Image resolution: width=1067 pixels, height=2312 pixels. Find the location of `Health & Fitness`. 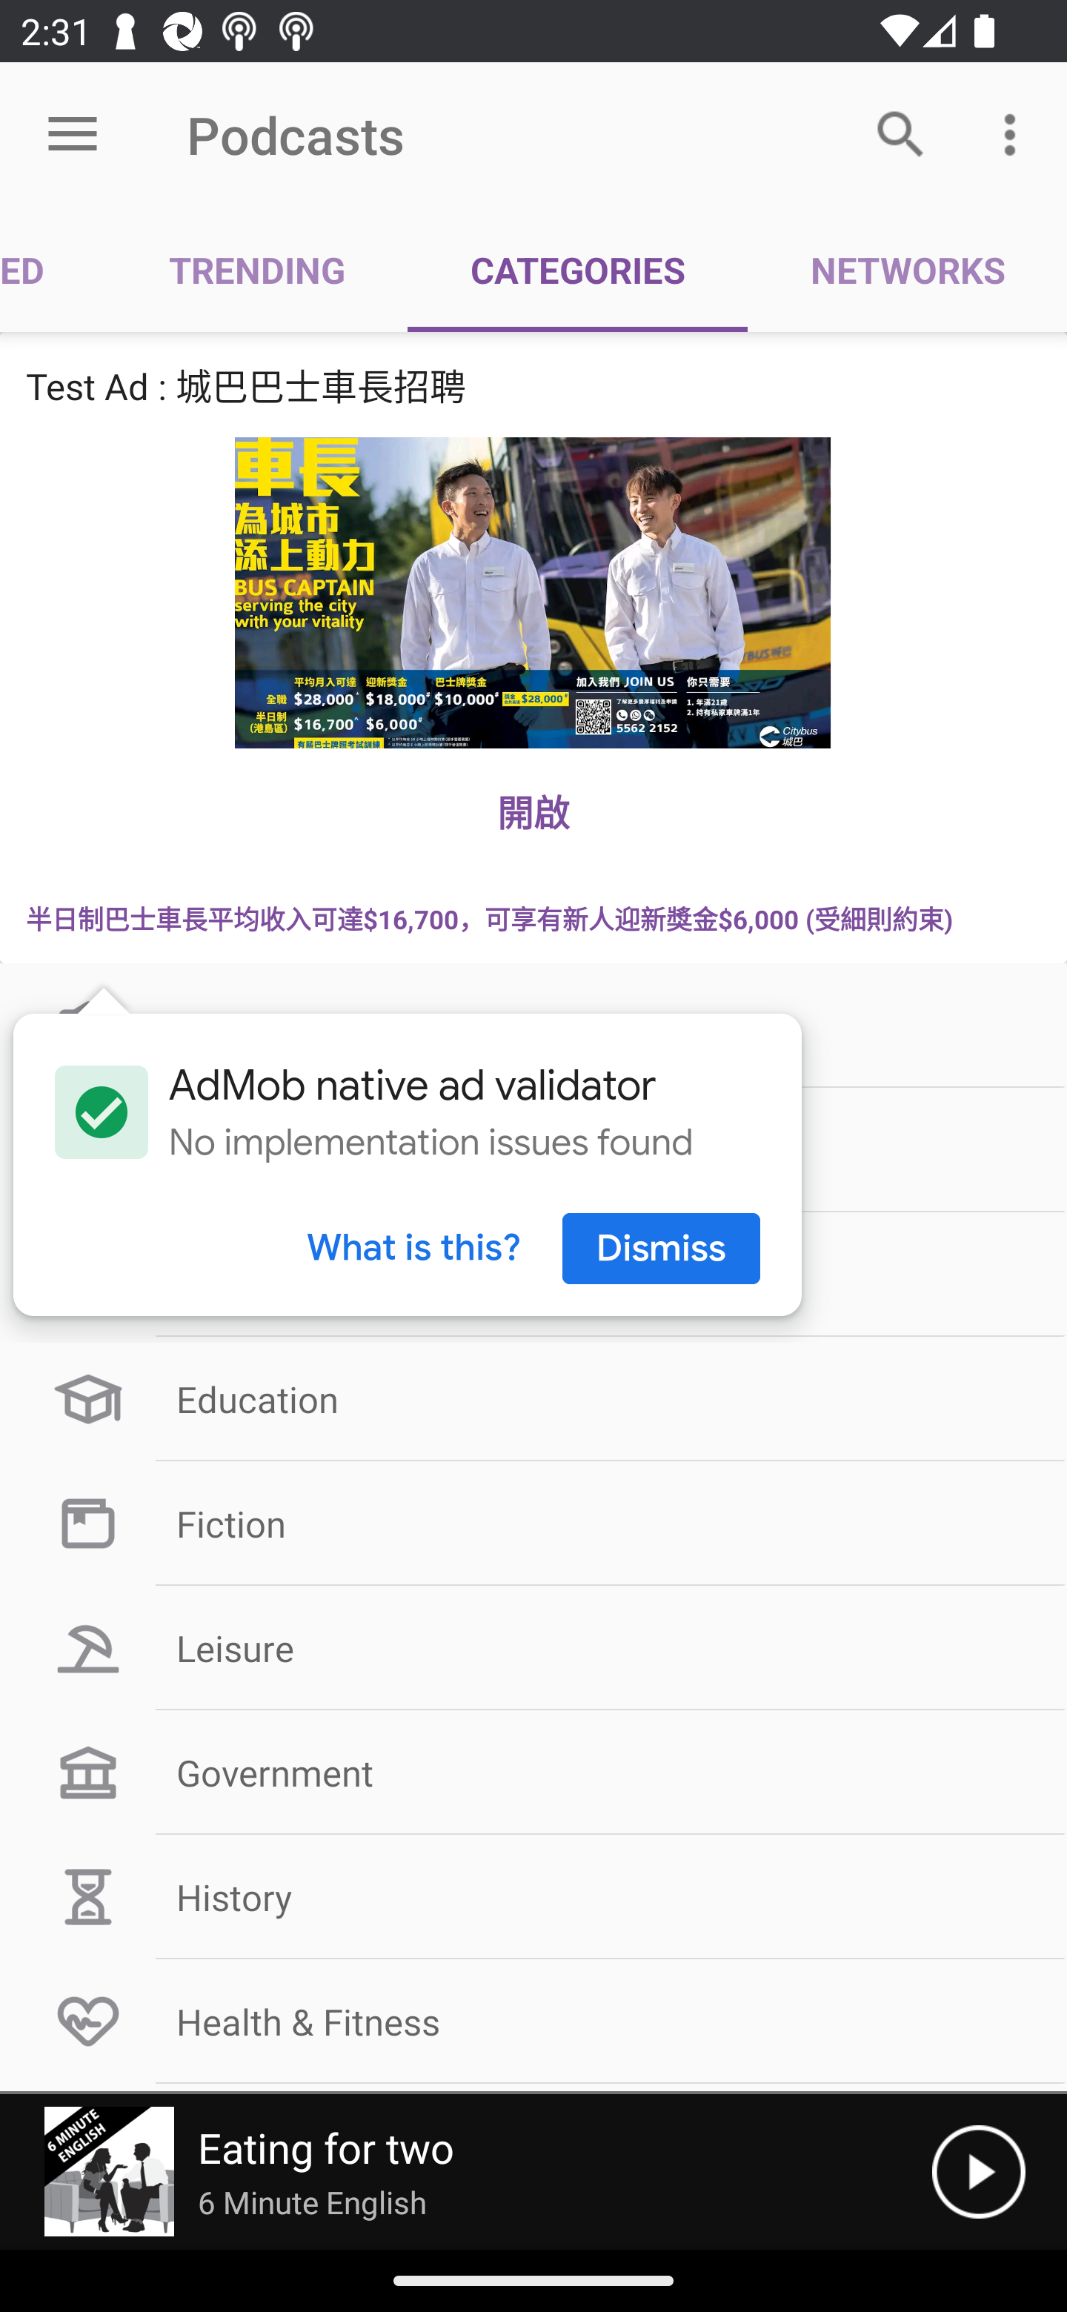

Health & Fitness is located at coordinates (533, 2020).